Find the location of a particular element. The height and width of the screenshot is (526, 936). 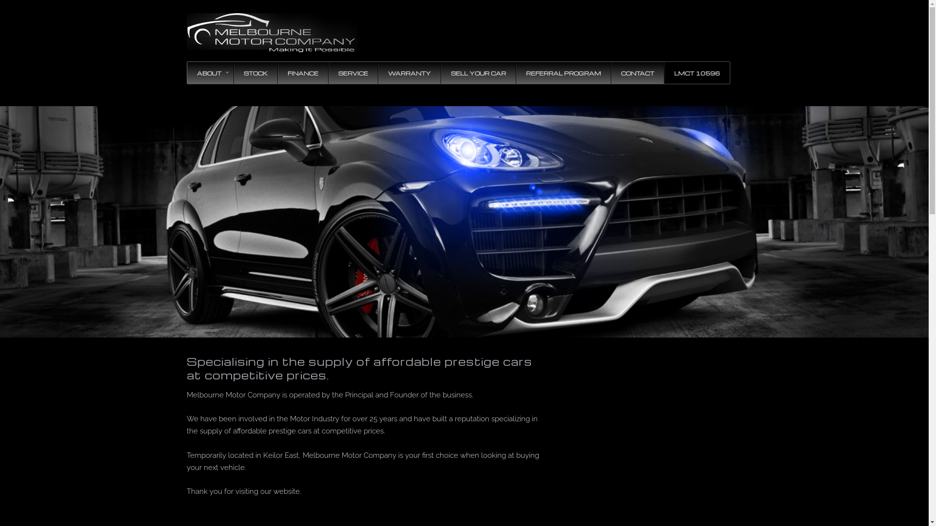

STOCK is located at coordinates (255, 73).